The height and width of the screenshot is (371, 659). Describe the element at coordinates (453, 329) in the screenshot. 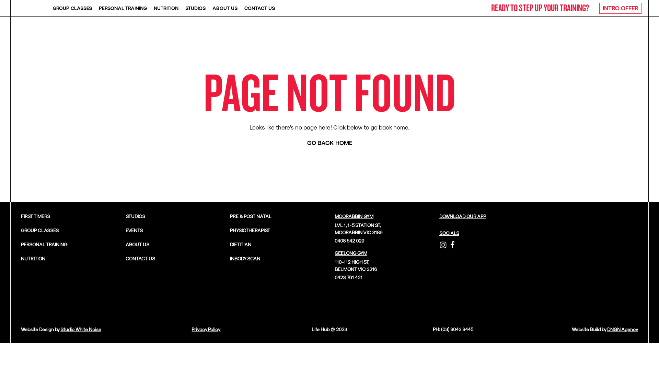

I see `PH: (03) 9043 9445` at that location.